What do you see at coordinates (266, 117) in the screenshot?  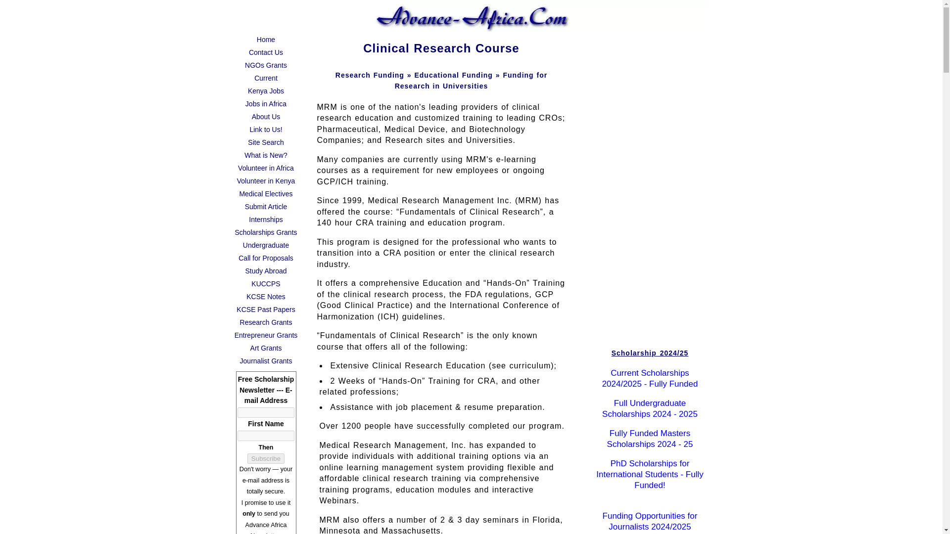 I see `About Us` at bounding box center [266, 117].